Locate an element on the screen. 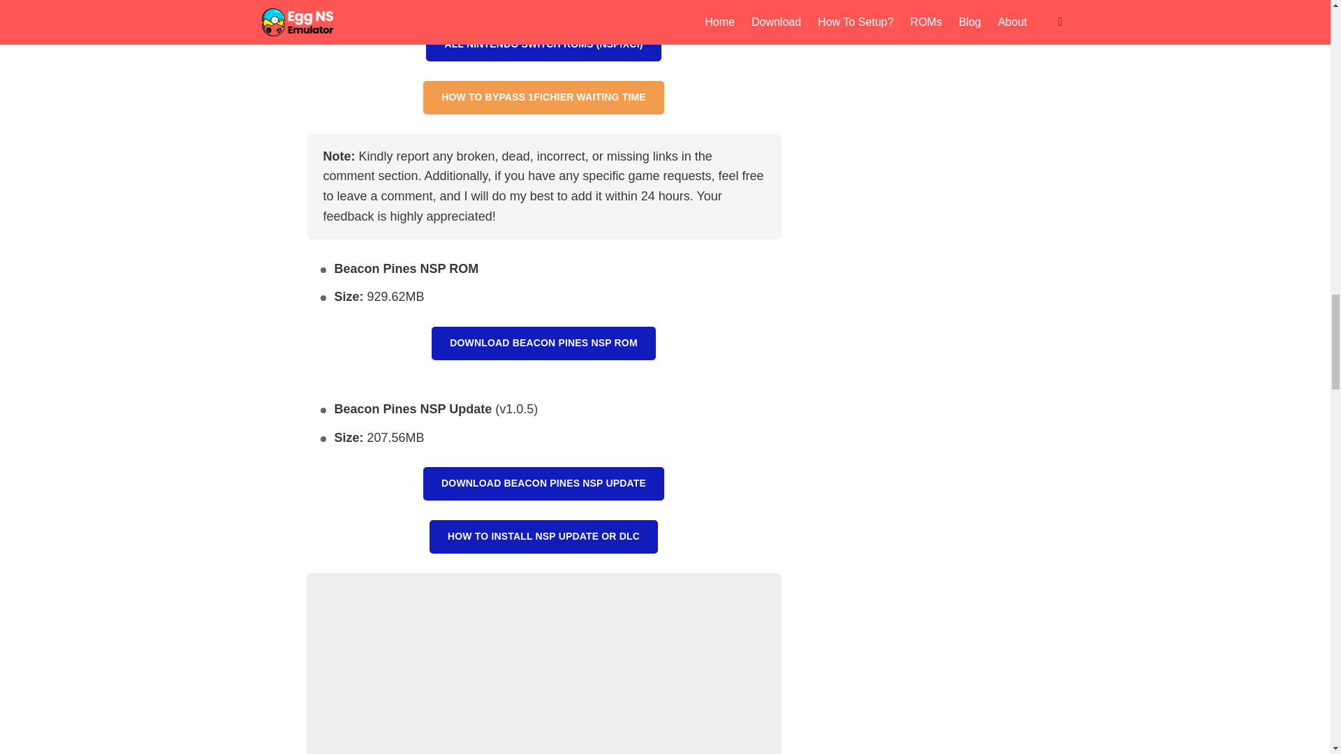 The width and height of the screenshot is (1341, 754). DOWNLOAD BEACON PINES NSP UPDATE is located at coordinates (543, 483).